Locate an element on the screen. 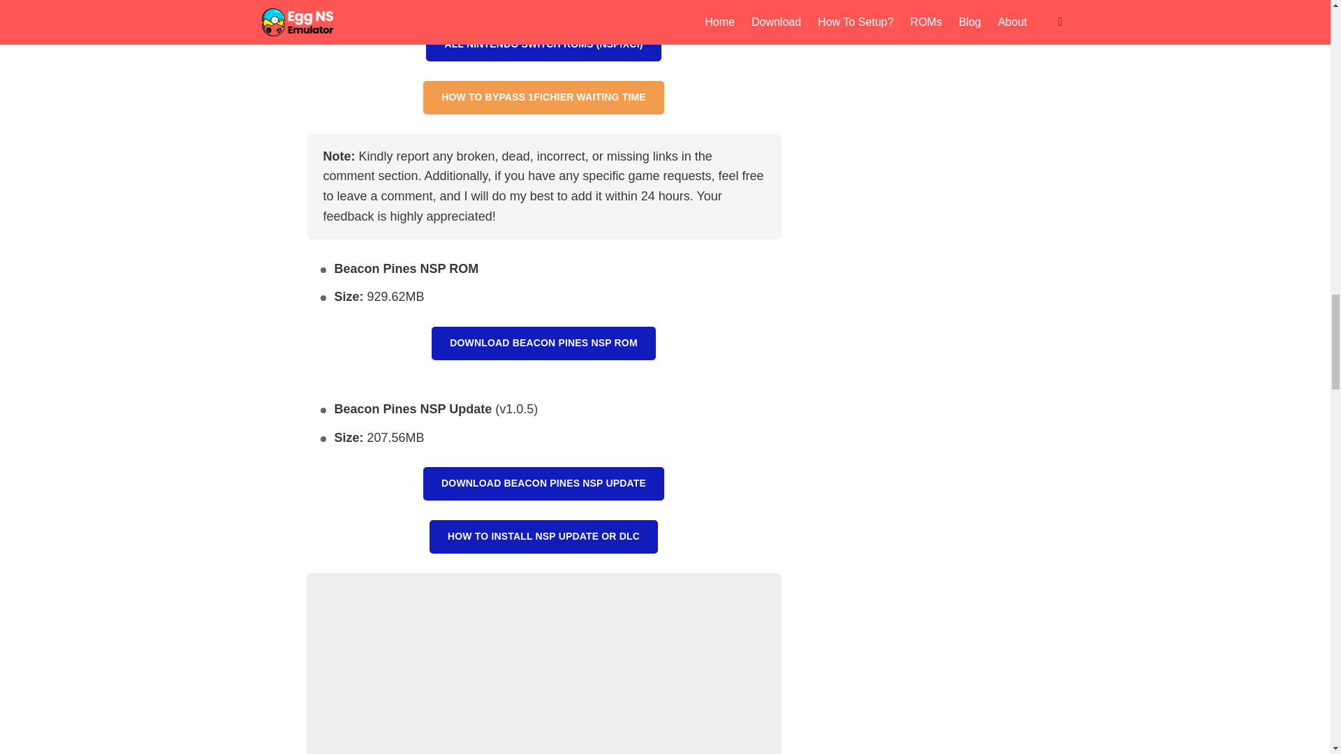 The width and height of the screenshot is (1341, 754). DOWNLOAD BEACON PINES NSP UPDATE is located at coordinates (543, 483).